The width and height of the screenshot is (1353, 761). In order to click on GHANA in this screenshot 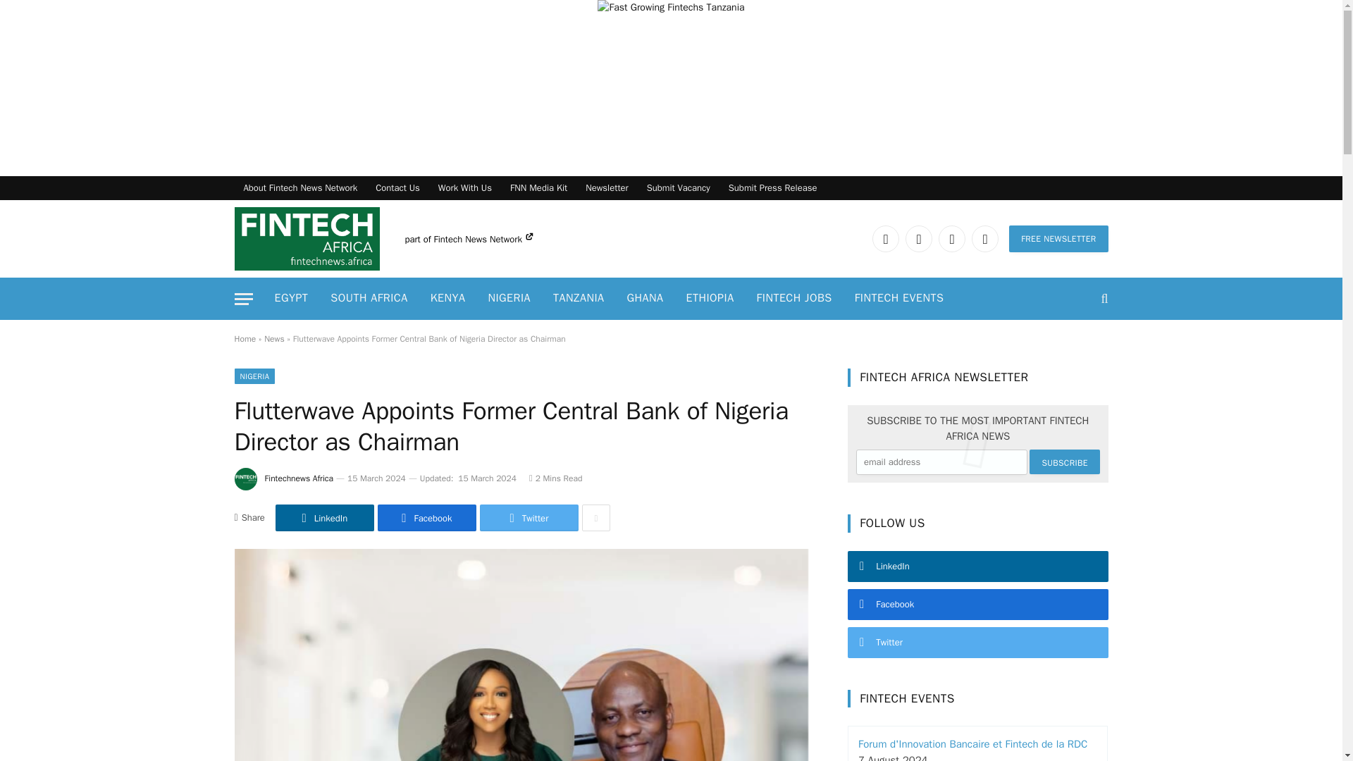, I will do `click(645, 299)`.